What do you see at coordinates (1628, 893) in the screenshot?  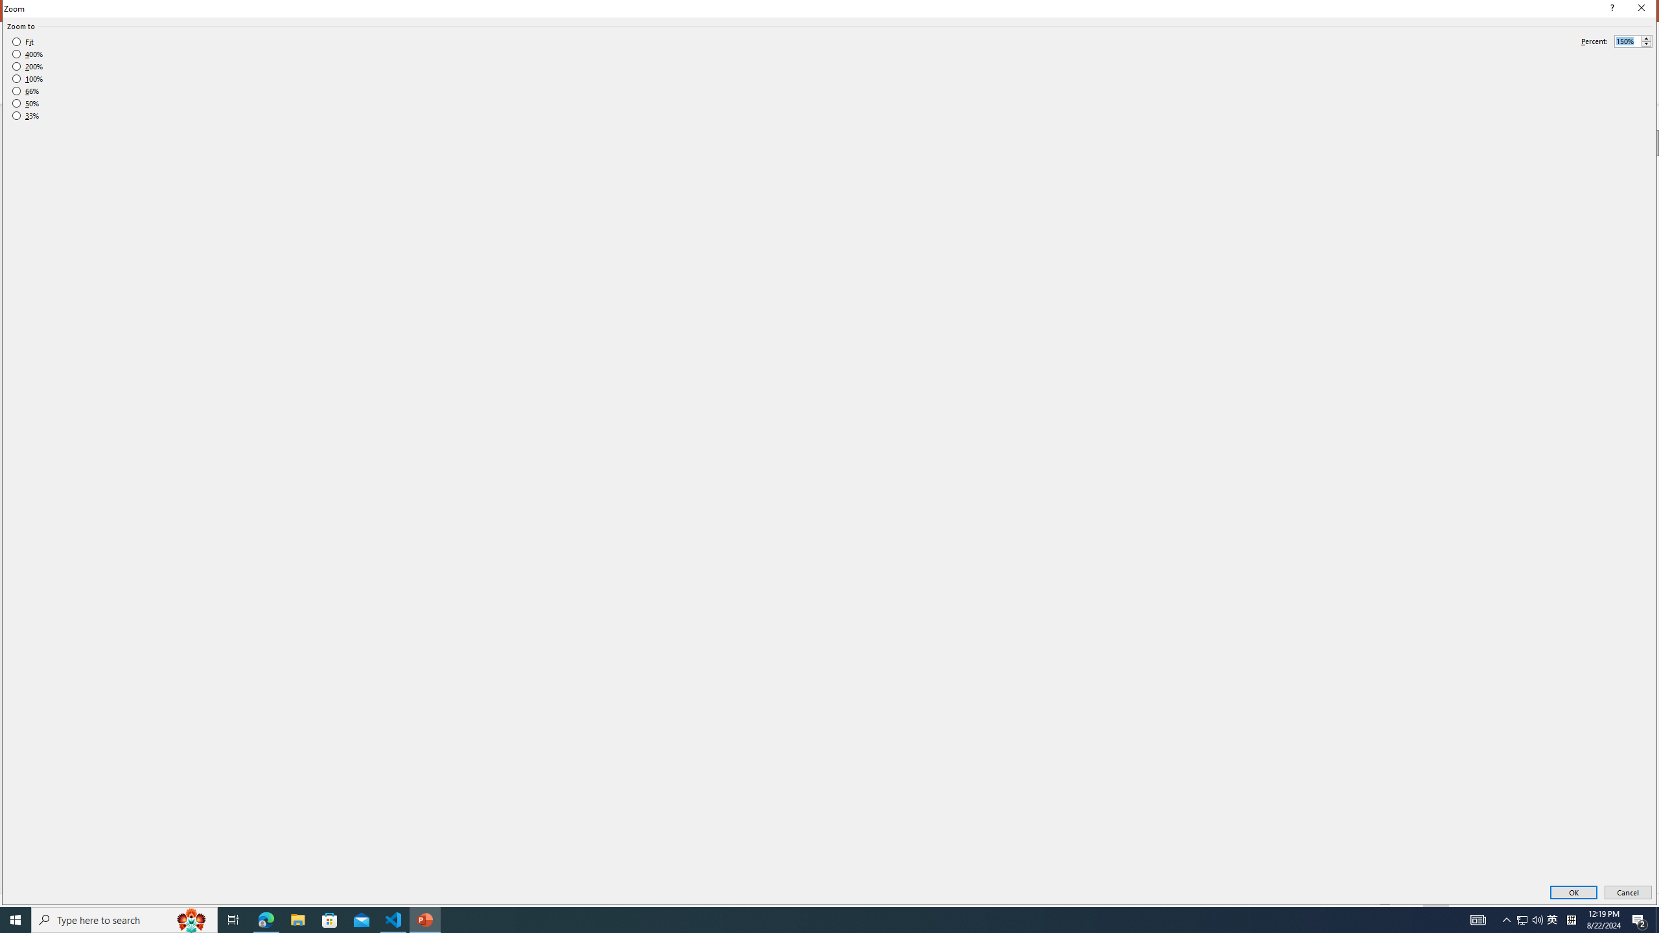 I see `Cancel` at bounding box center [1628, 893].